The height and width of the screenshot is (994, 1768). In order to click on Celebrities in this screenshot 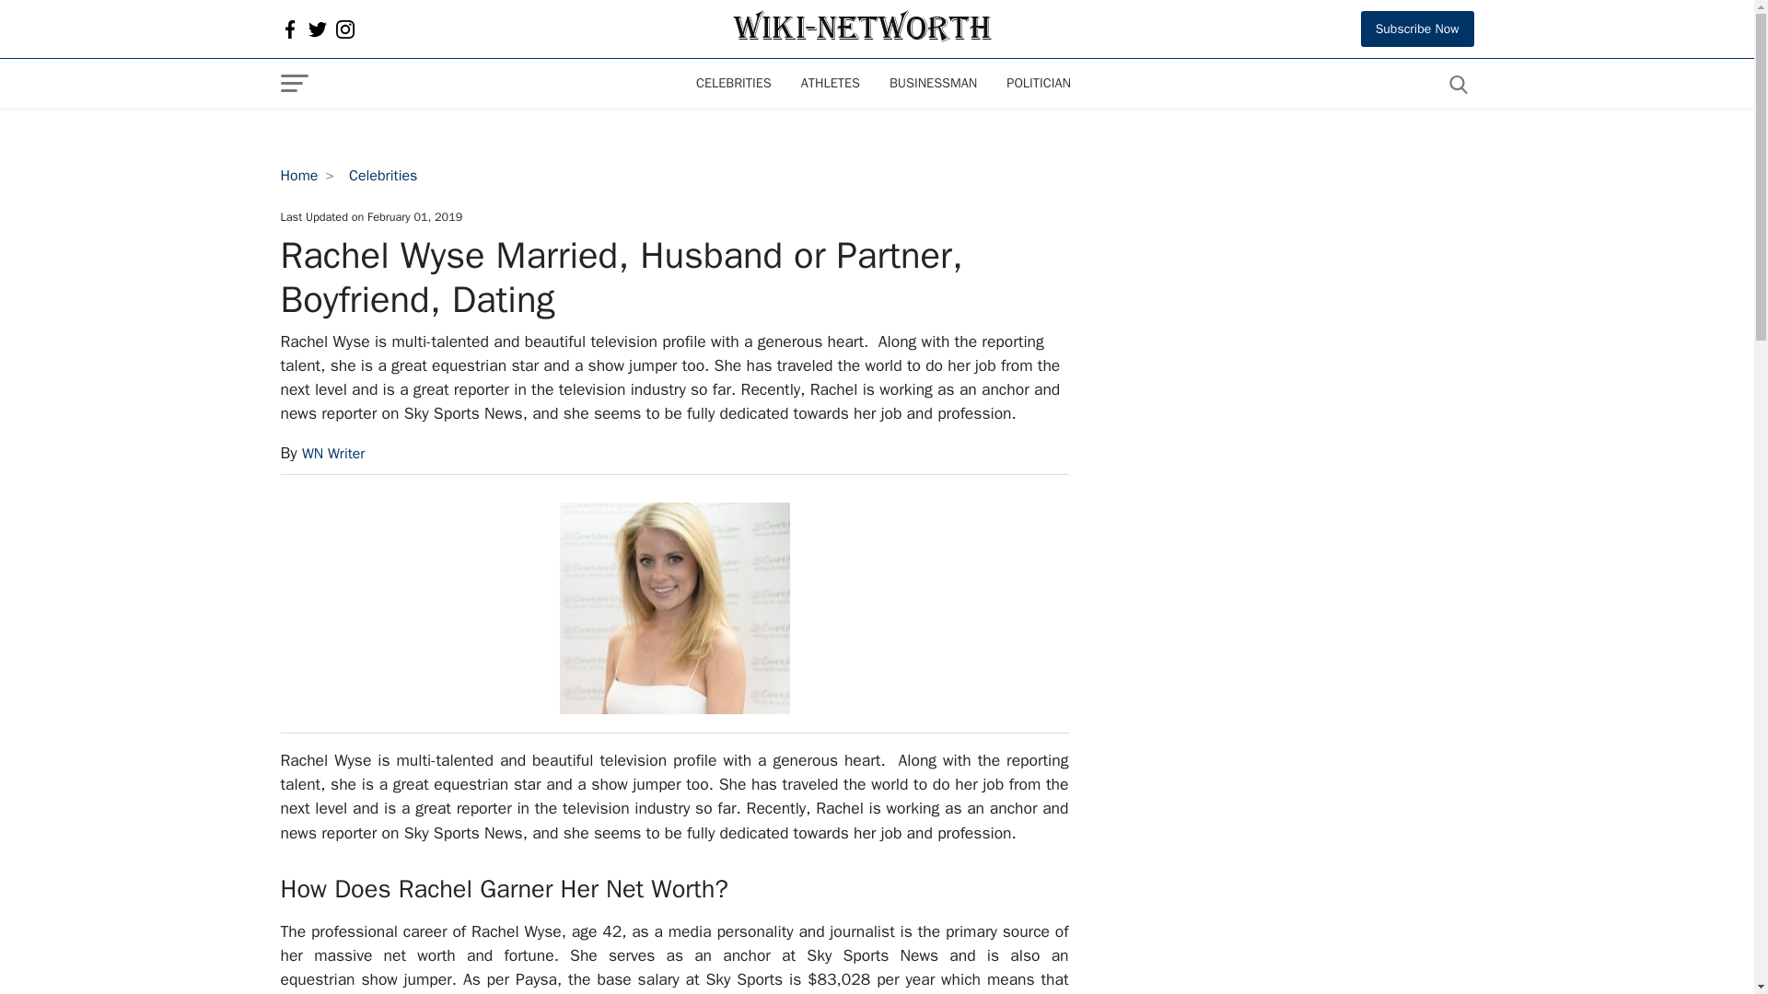, I will do `click(733, 84)`.